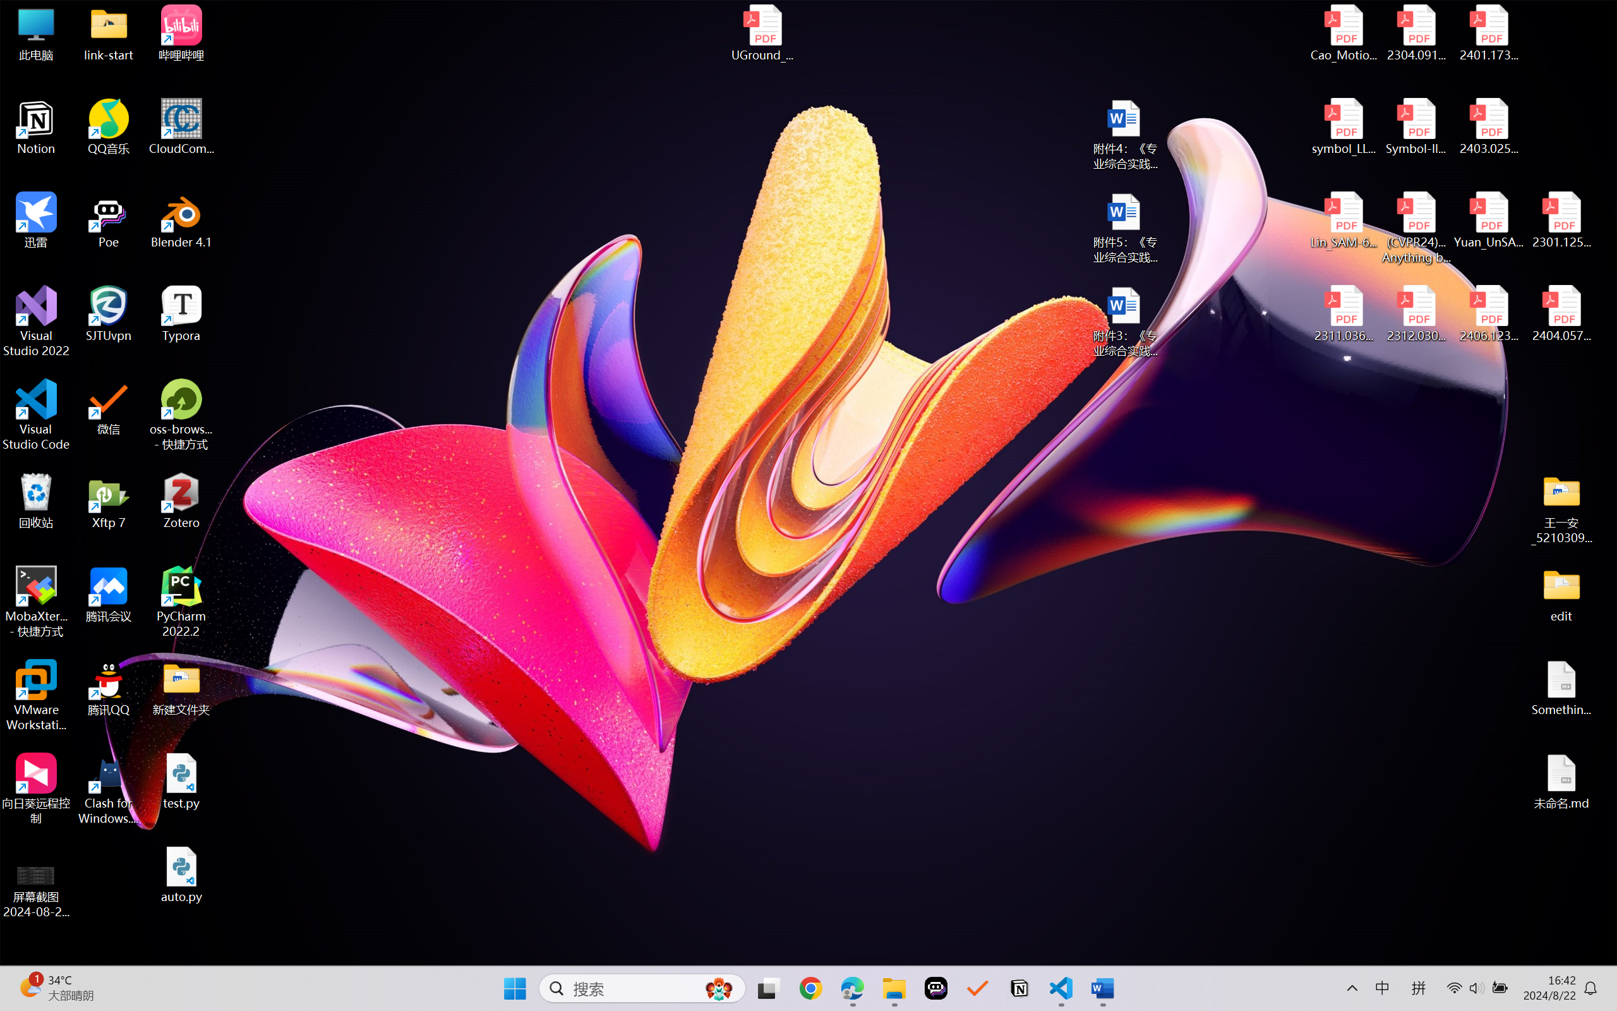  I want to click on Visual Studio Code, so click(23, 652).